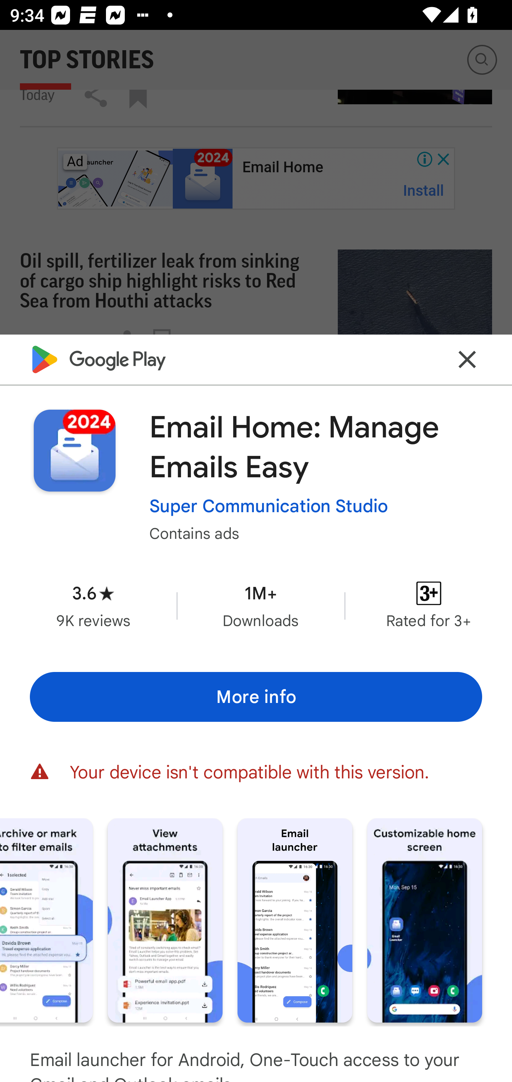 The width and height of the screenshot is (512, 1082). I want to click on More info, so click(256, 697).